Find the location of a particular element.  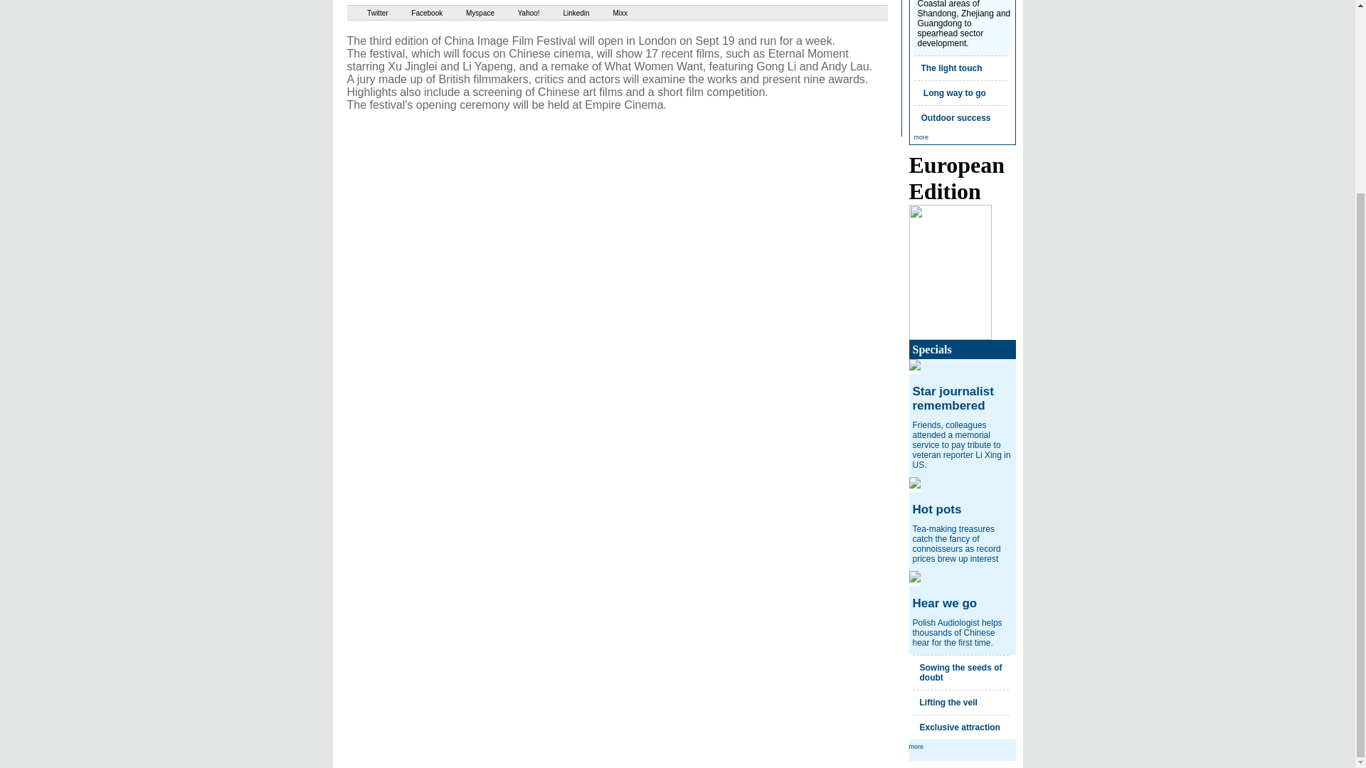

more is located at coordinates (921, 137).